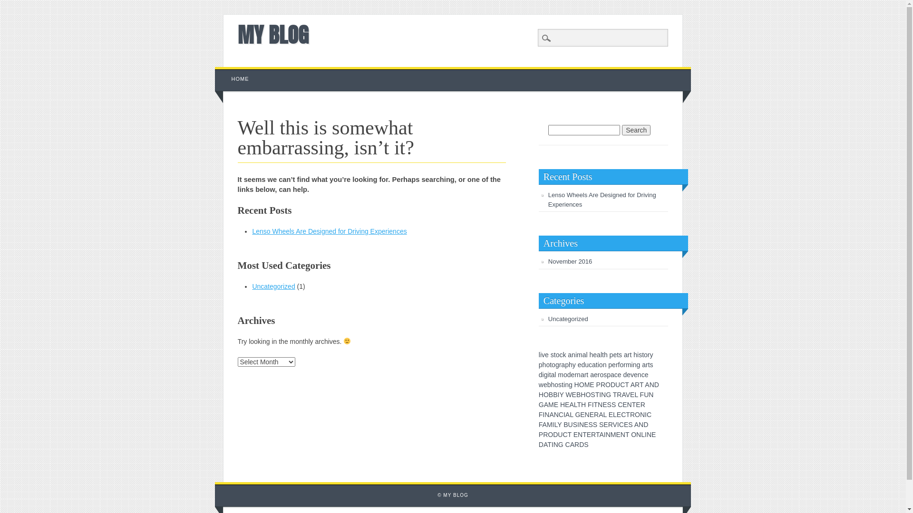  I want to click on N, so click(547, 415).